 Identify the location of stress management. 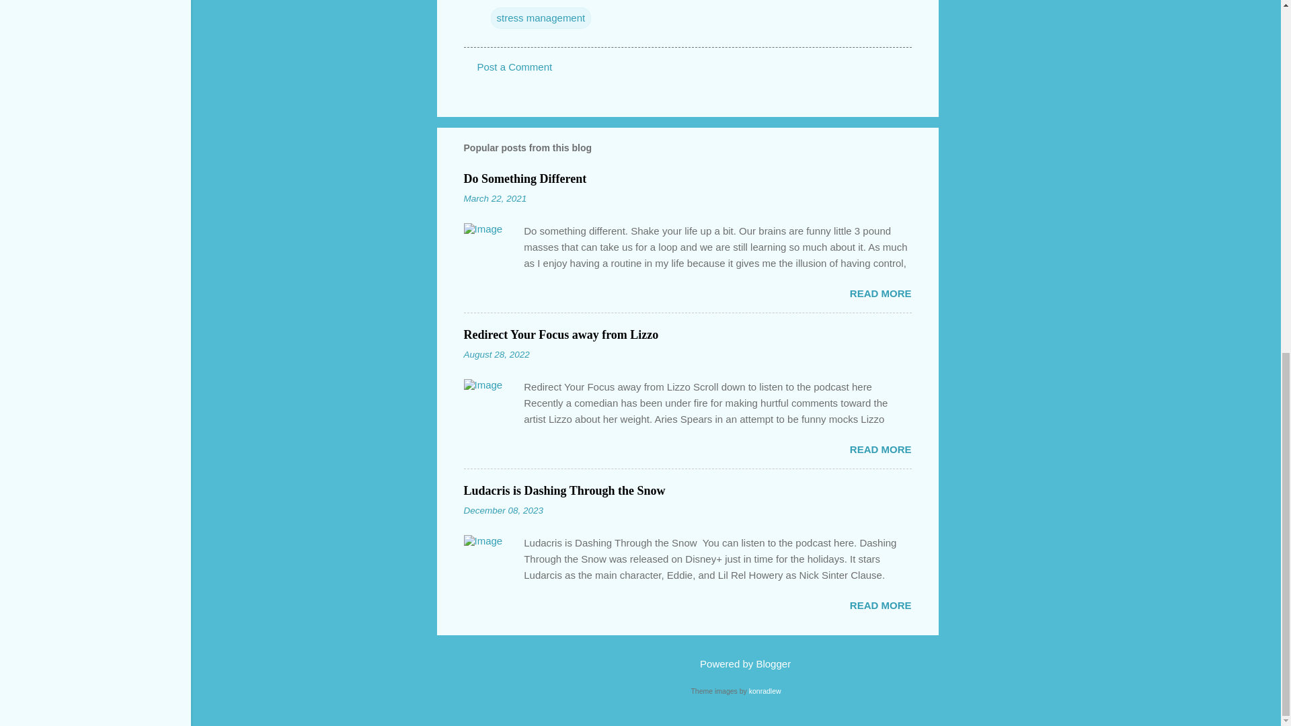
(541, 17).